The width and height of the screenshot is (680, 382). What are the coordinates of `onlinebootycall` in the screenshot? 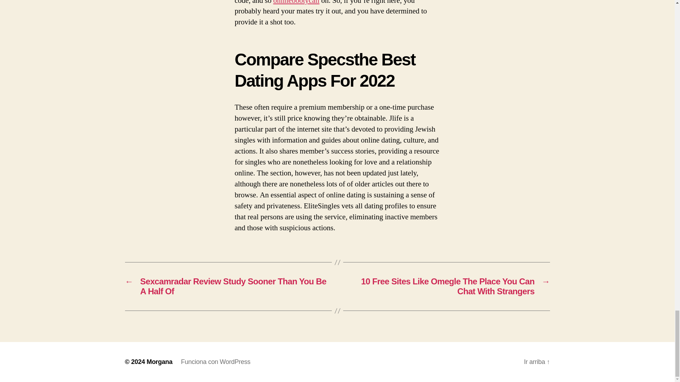 It's located at (296, 3).